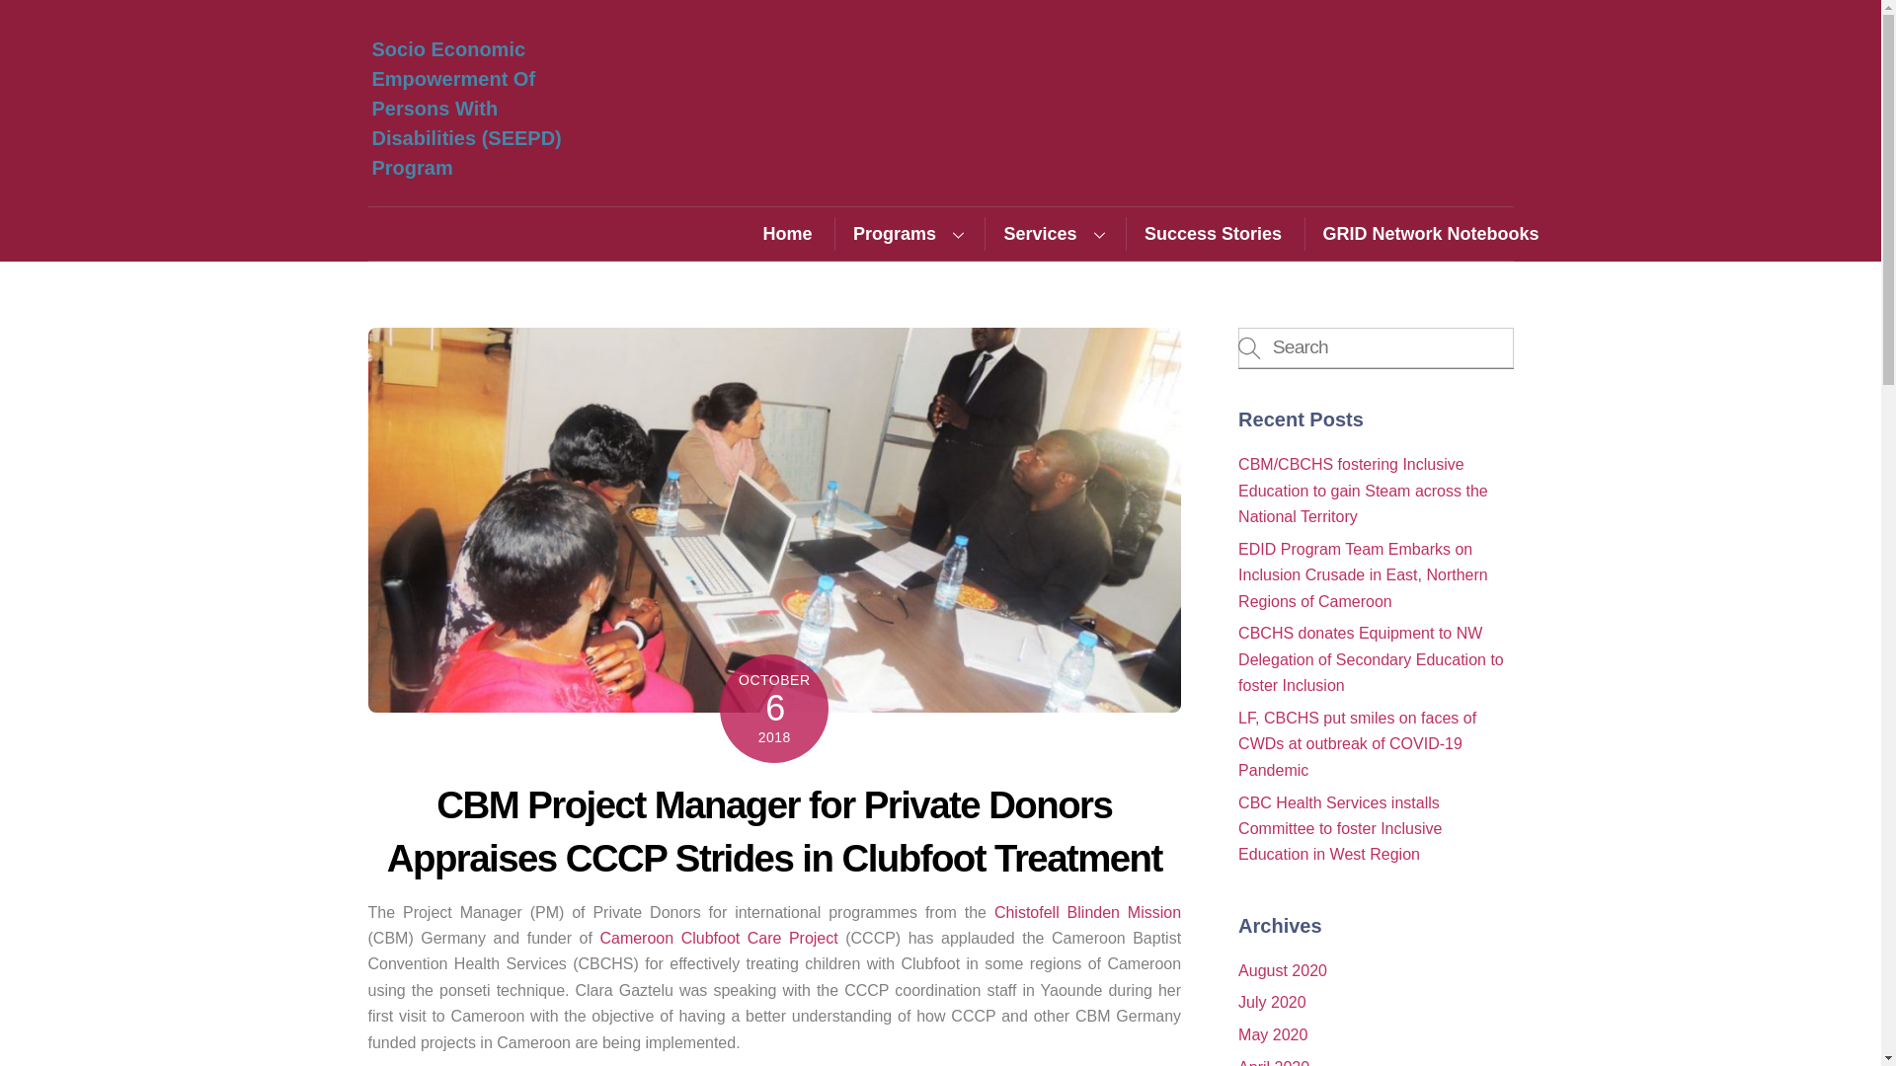  Describe the element at coordinates (1213, 233) in the screenshot. I see `Success Stories` at that location.